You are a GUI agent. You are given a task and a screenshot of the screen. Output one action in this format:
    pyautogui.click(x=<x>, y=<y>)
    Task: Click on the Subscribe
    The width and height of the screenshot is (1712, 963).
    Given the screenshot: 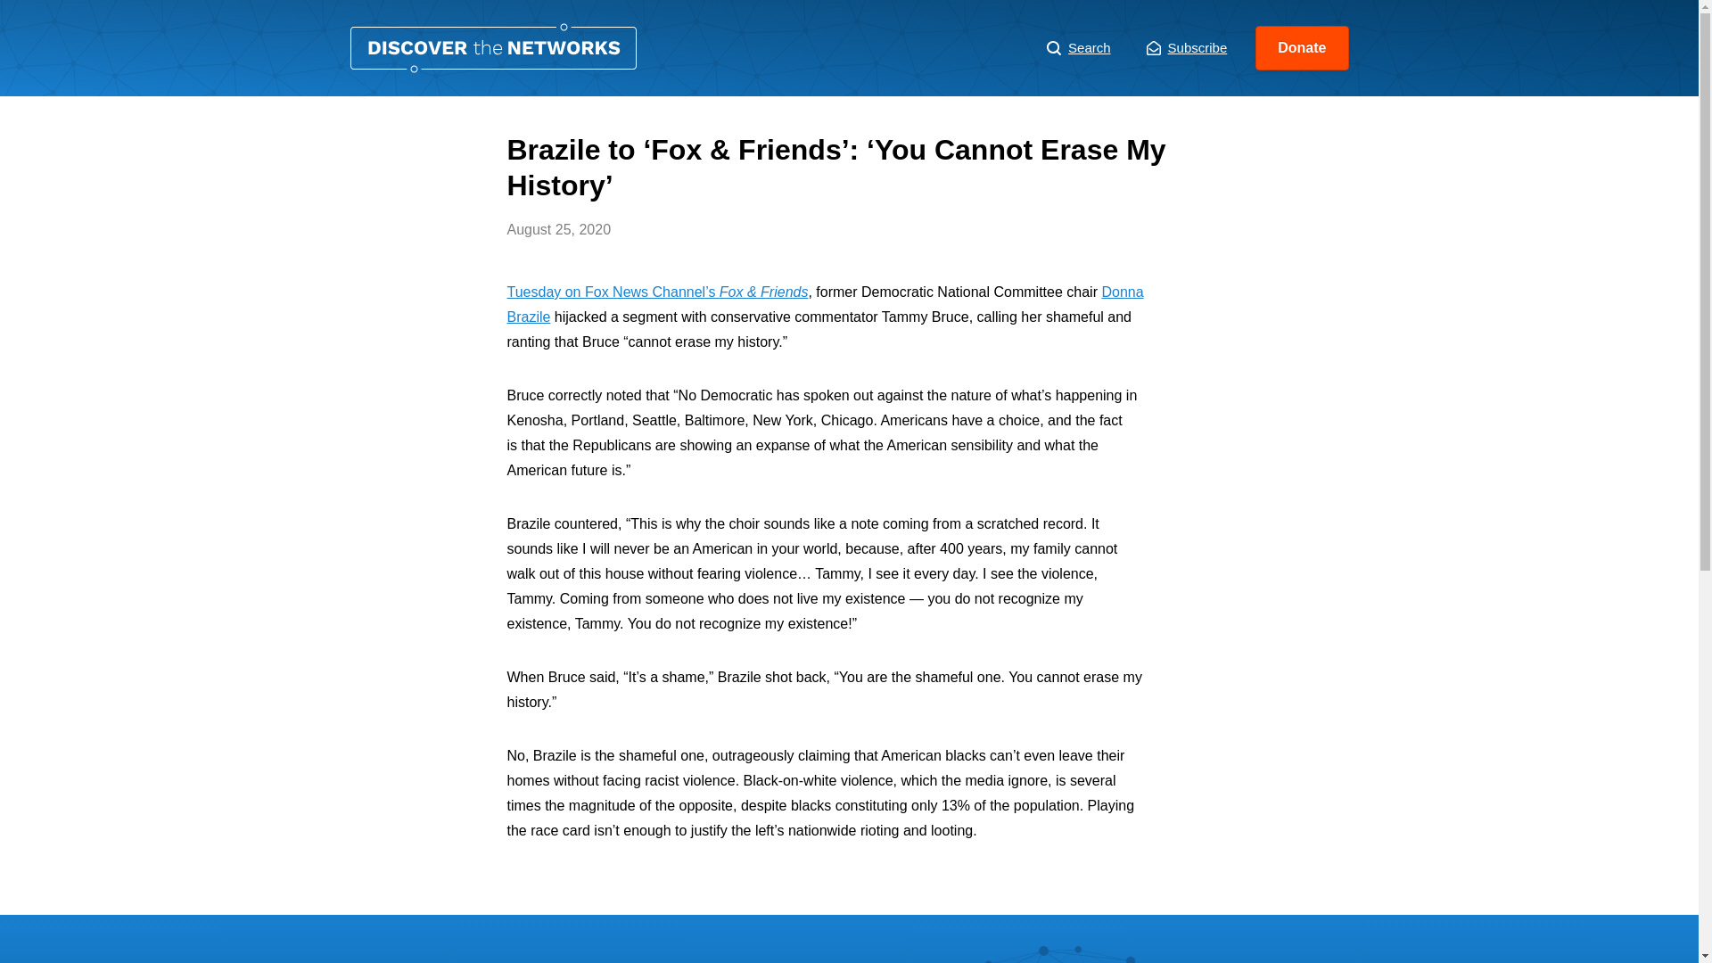 What is the action you would take?
    pyautogui.click(x=1187, y=48)
    